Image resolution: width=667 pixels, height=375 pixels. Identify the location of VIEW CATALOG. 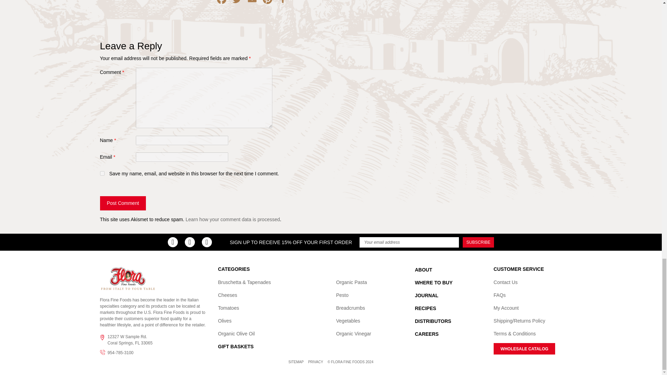
(525, 349).